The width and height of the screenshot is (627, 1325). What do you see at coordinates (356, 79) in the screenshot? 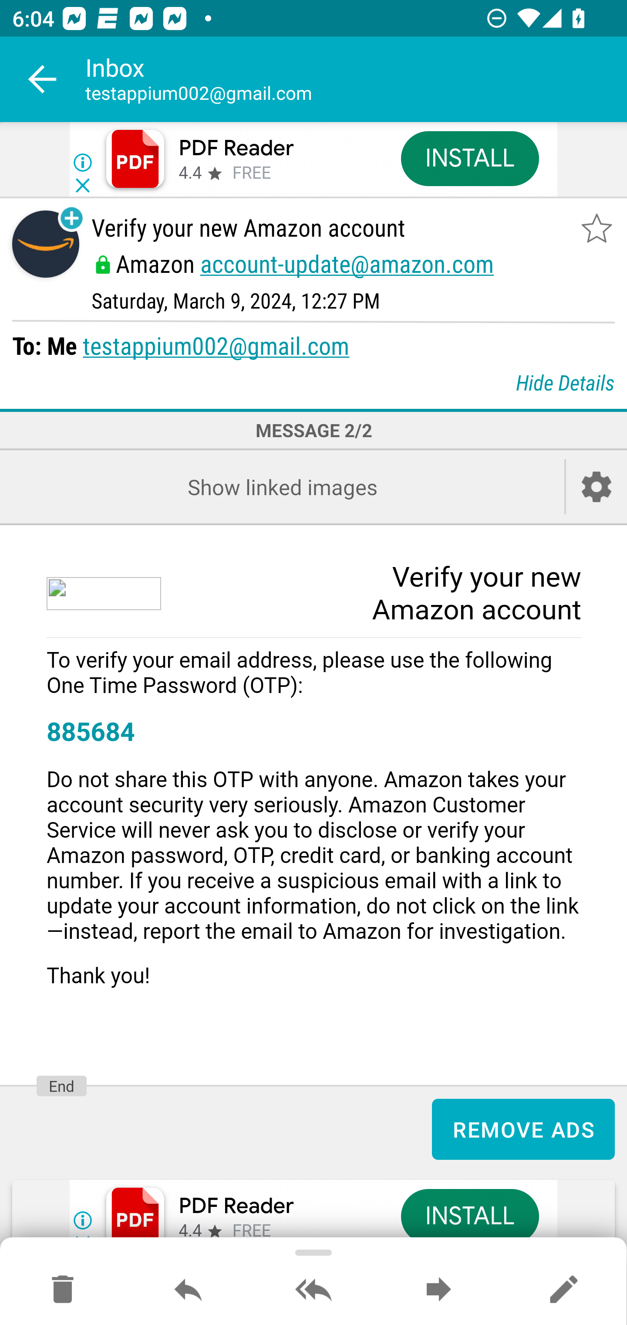
I see `Inbox testappium002@gmail.com` at bounding box center [356, 79].